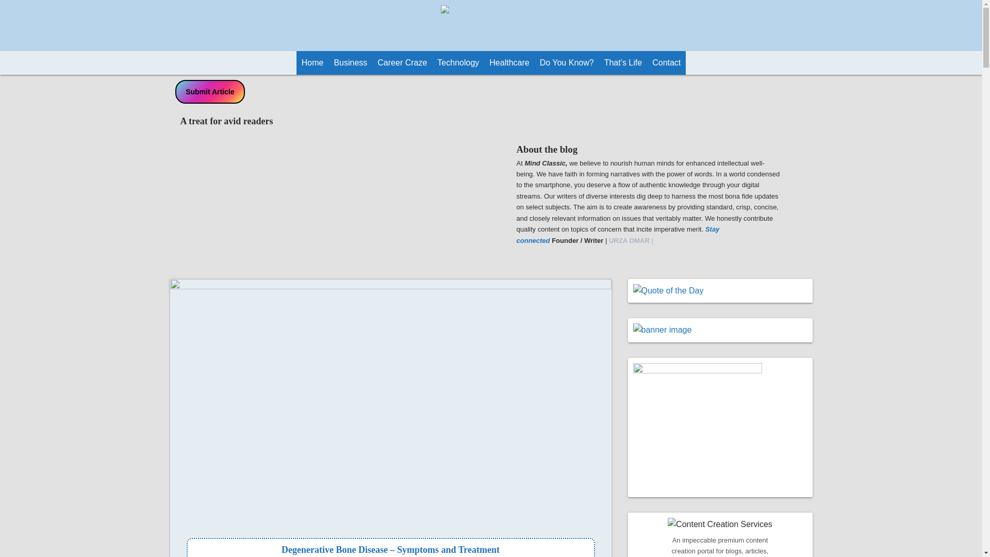 The image size is (990, 557). I want to click on Business, so click(351, 63).